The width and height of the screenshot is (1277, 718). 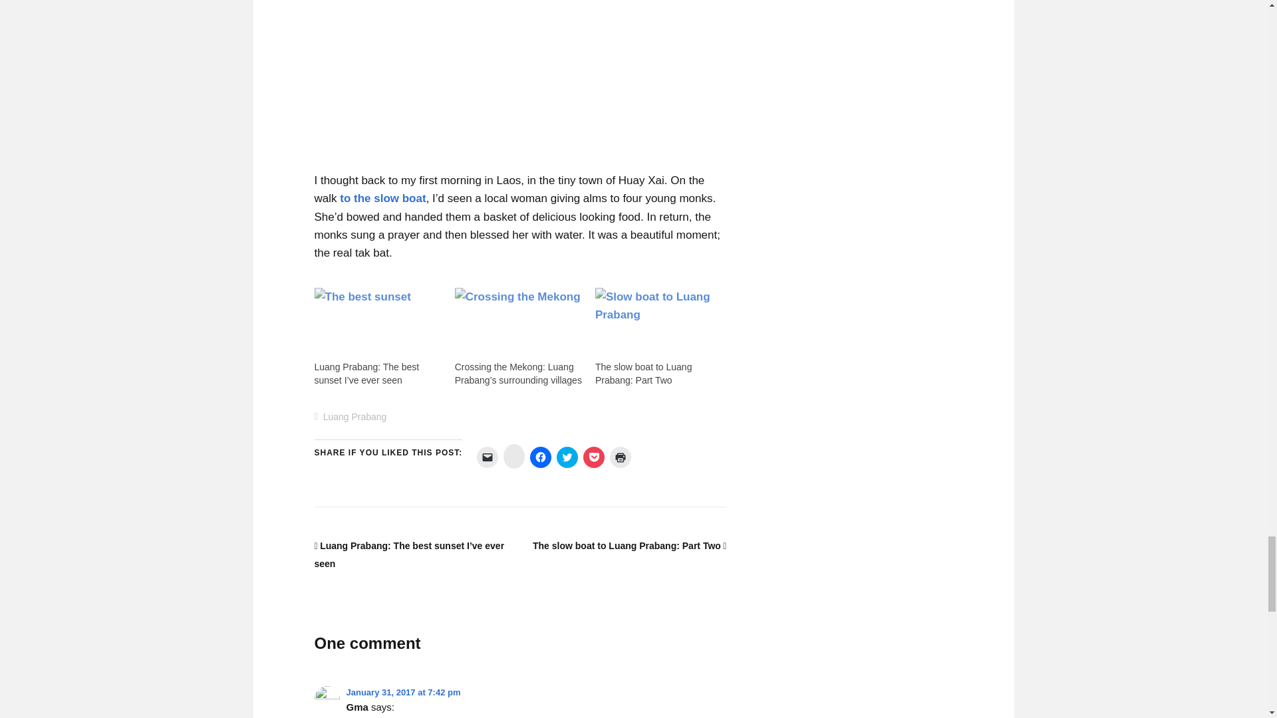 What do you see at coordinates (487, 457) in the screenshot?
I see `Click to email a link to a friend` at bounding box center [487, 457].